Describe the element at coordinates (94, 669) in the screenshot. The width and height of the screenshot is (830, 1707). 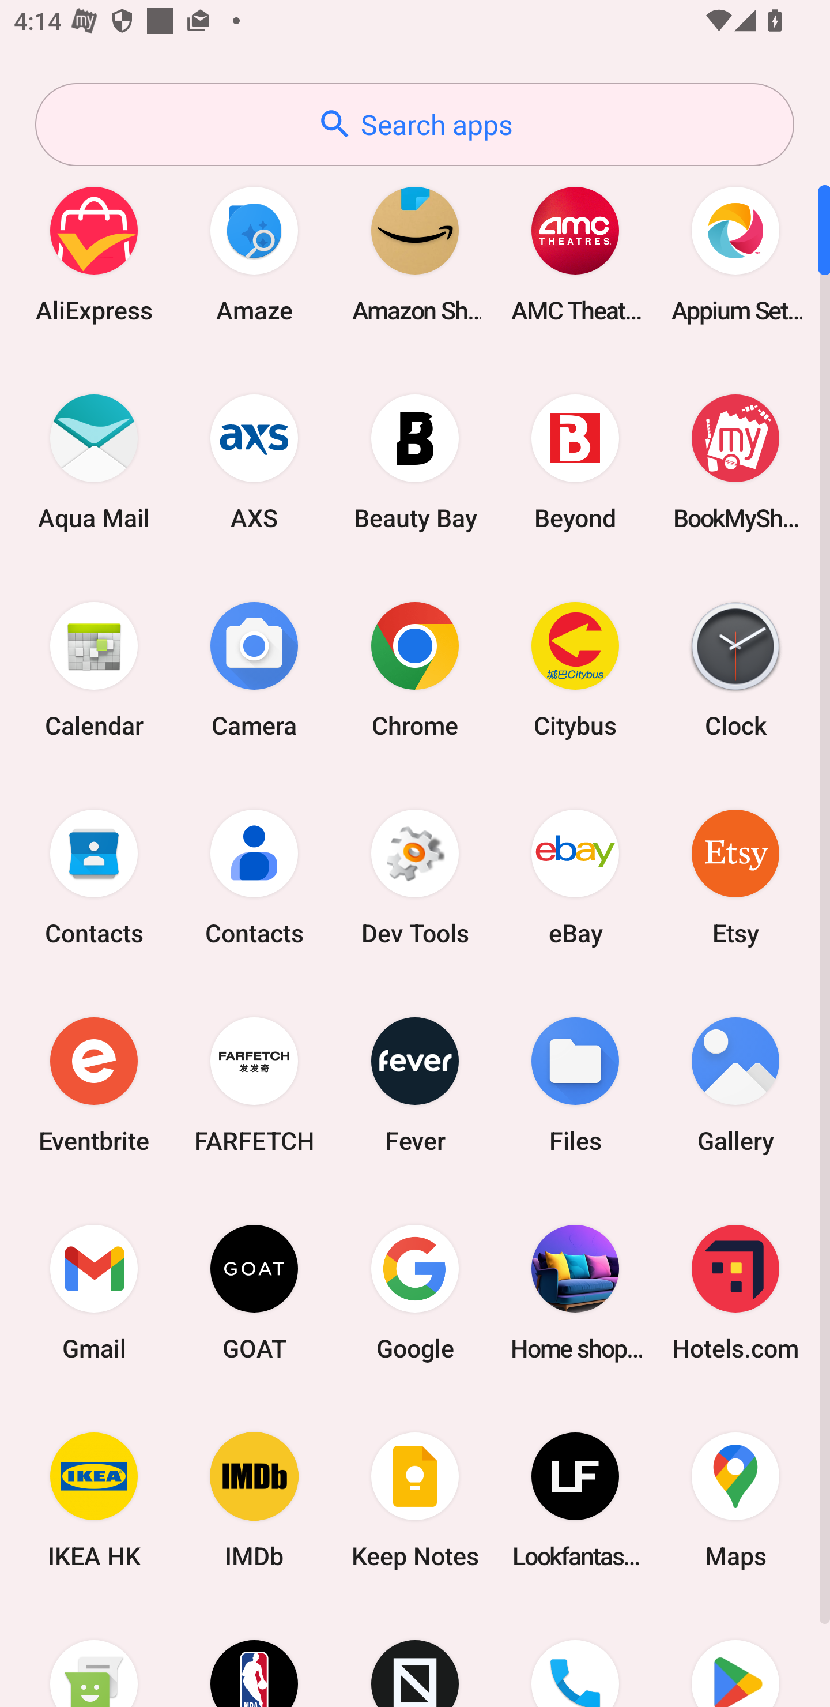
I see `Calendar` at that location.